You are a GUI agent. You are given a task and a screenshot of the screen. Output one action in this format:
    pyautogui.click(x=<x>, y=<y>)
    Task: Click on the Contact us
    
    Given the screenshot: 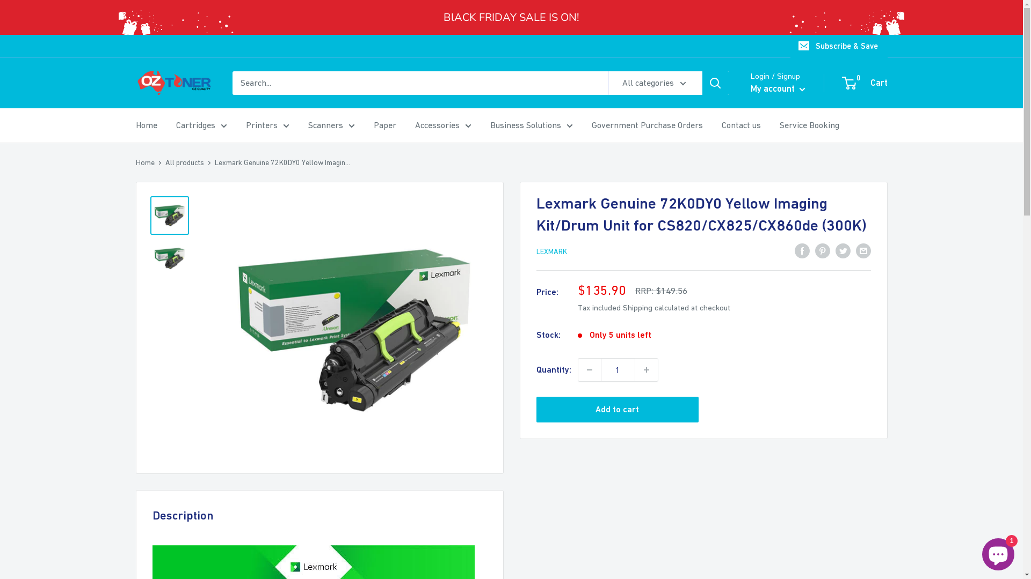 What is the action you would take?
    pyautogui.click(x=741, y=125)
    